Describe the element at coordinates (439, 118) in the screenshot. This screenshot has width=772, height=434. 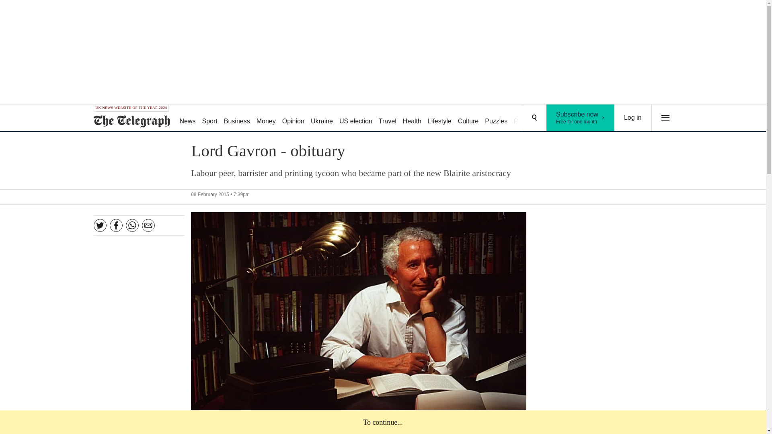
I see `Lifestyle` at that location.